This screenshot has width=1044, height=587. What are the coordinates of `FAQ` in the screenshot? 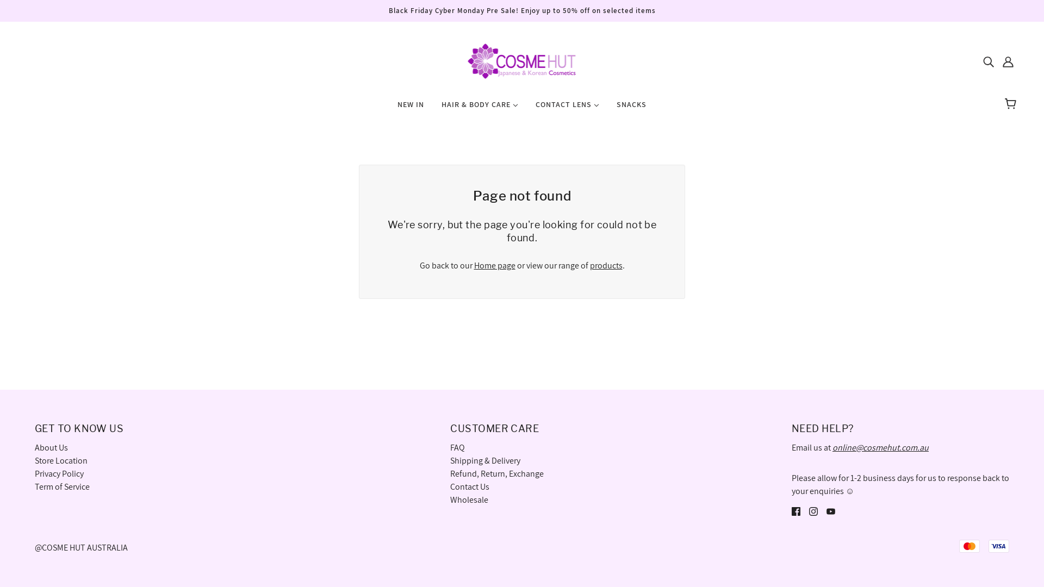 It's located at (458, 448).